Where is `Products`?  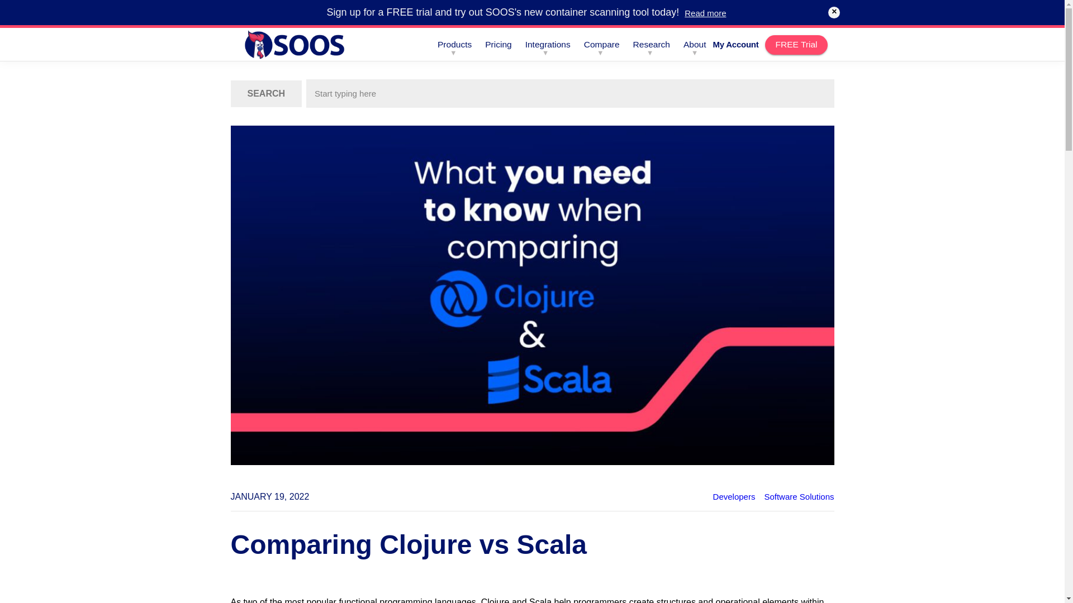 Products is located at coordinates (455, 45).